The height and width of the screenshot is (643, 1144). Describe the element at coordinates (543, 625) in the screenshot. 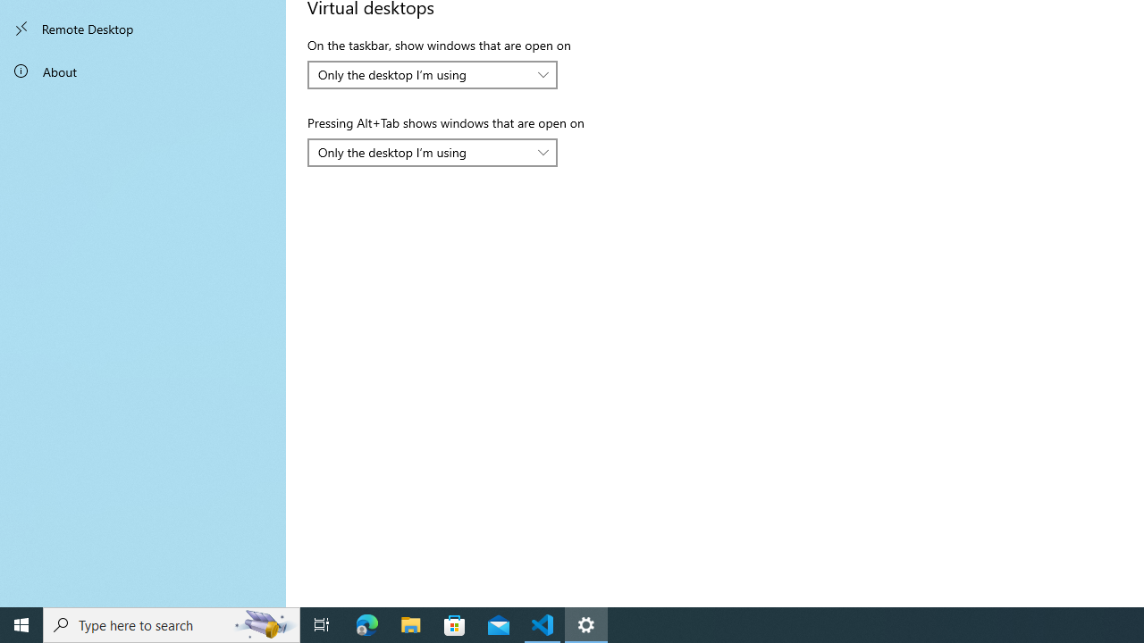

I see `Visual Studio Code - 1 running window` at that location.